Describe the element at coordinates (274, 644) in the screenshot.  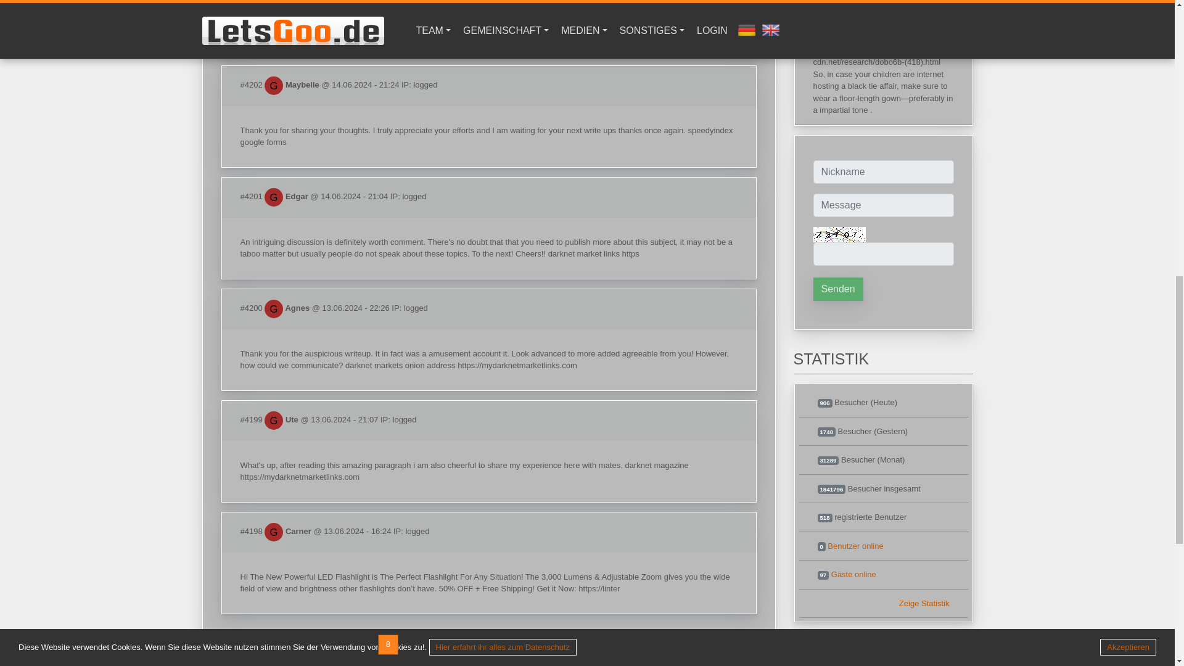
I see `...` at that location.